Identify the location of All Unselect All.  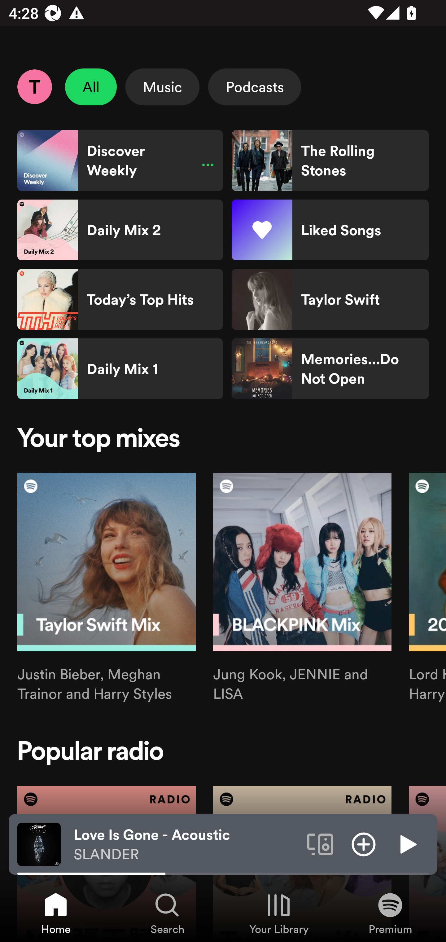
(91, 87).